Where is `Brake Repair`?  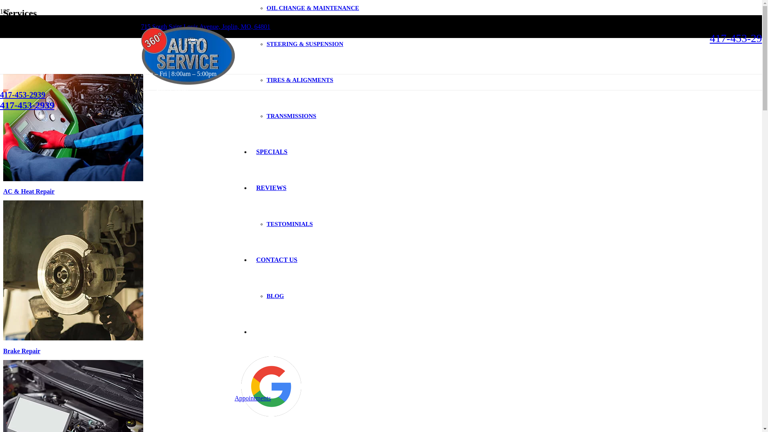 Brake Repair is located at coordinates (22, 351).